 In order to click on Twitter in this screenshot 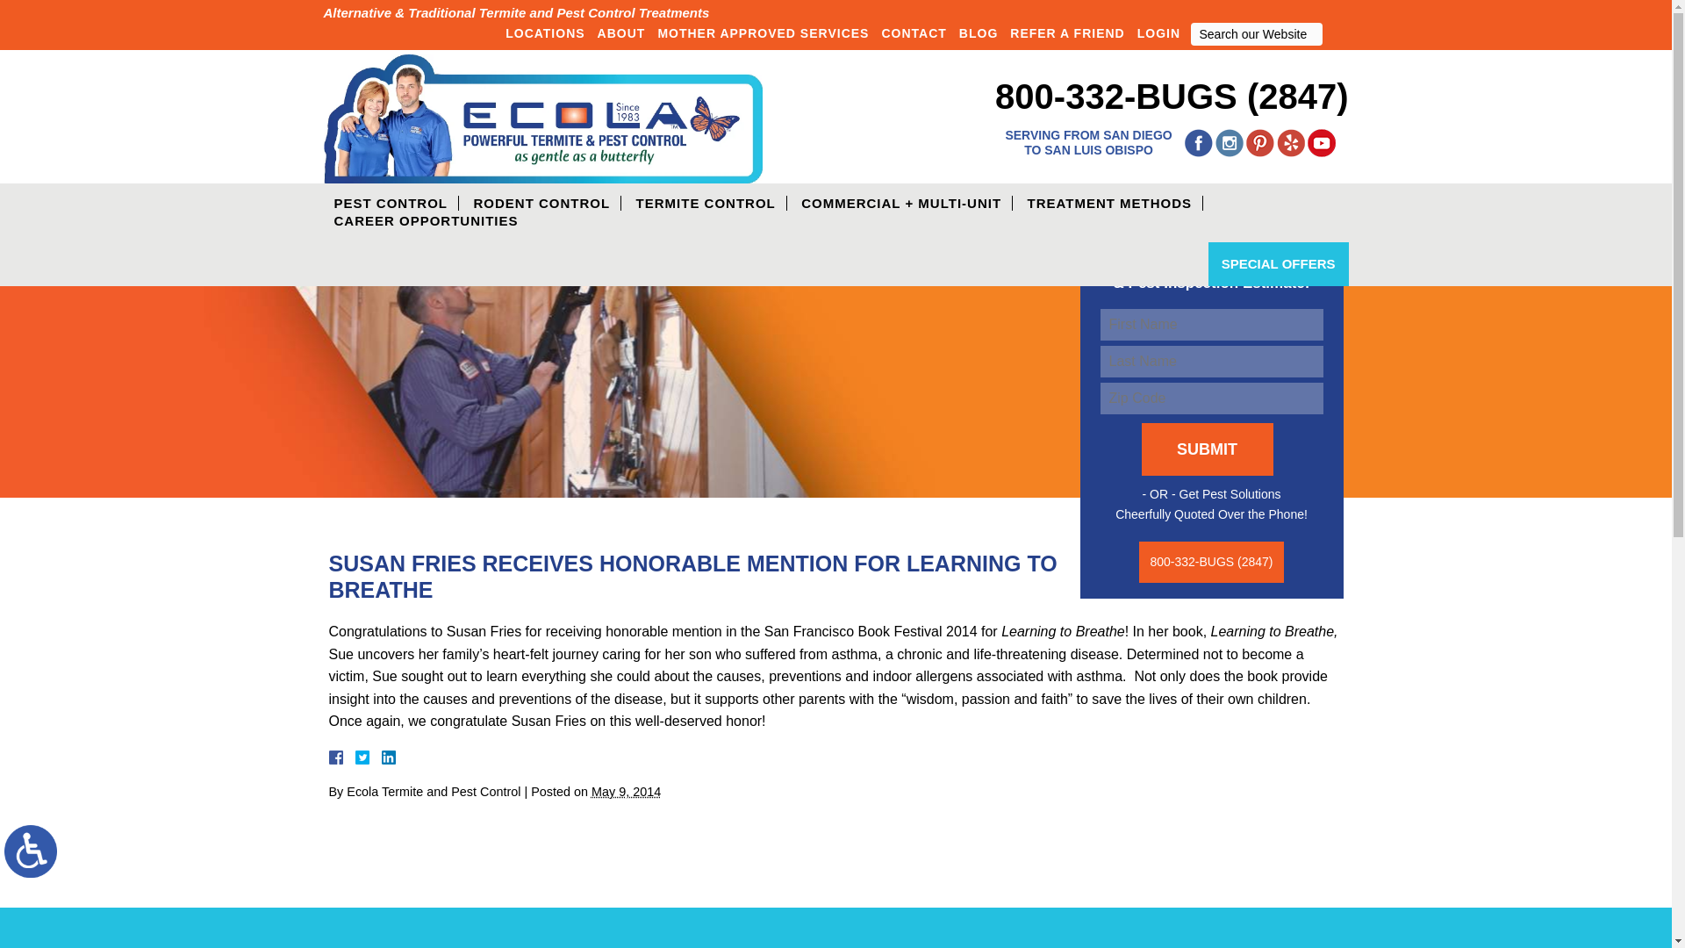, I will do `click(368, 757)`.